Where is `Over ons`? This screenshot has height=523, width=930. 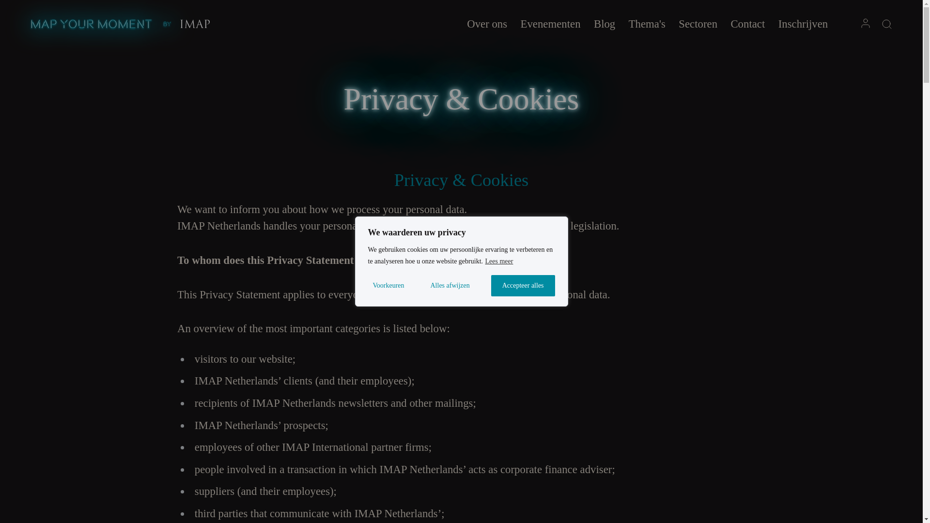
Over ons is located at coordinates (486, 24).